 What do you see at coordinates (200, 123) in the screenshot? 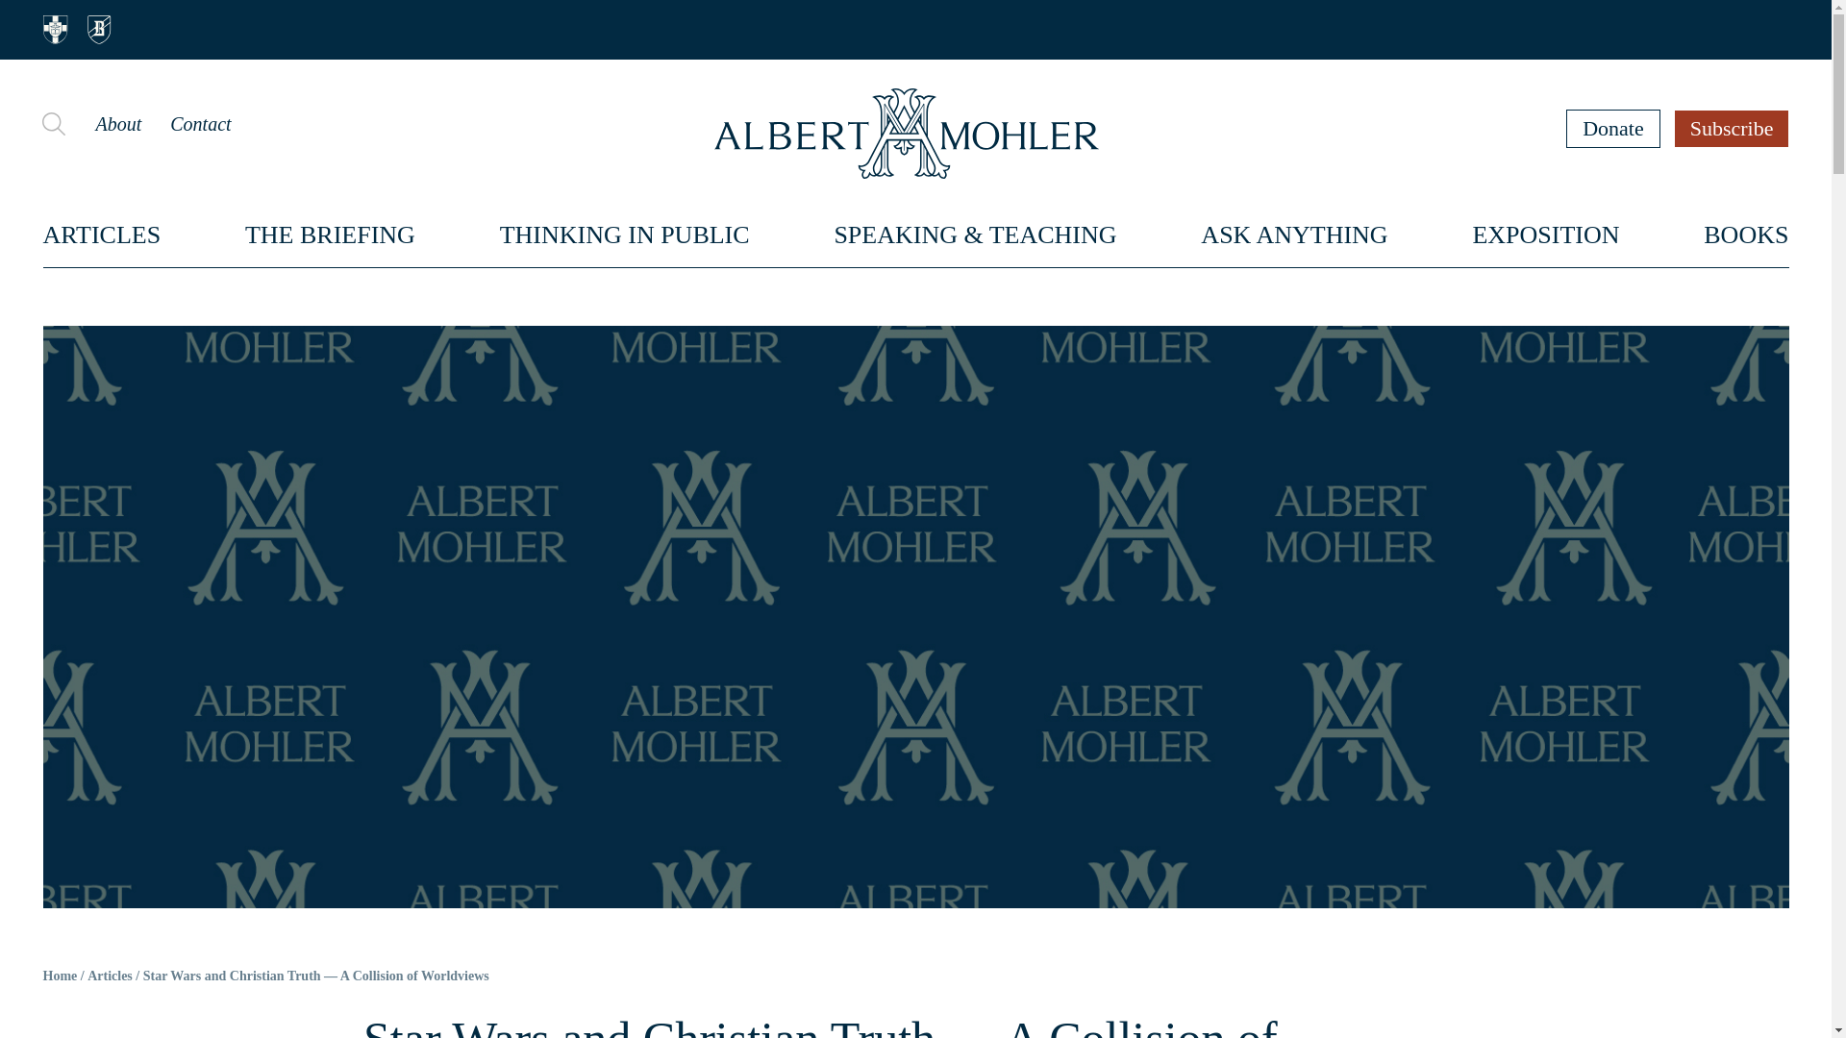
I see `Contact` at bounding box center [200, 123].